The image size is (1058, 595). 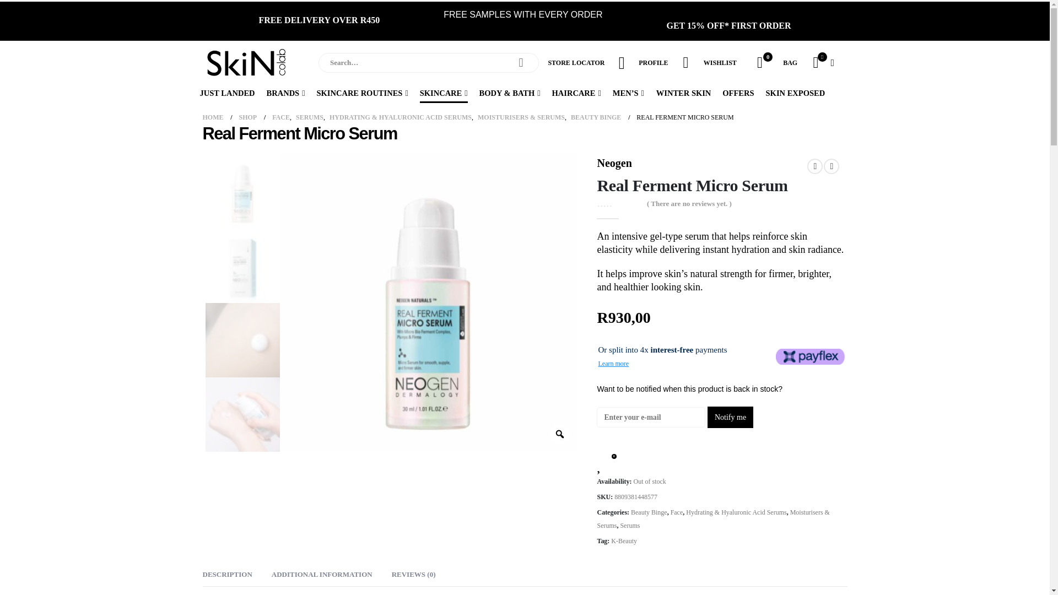 What do you see at coordinates (790, 62) in the screenshot?
I see `BAG` at bounding box center [790, 62].